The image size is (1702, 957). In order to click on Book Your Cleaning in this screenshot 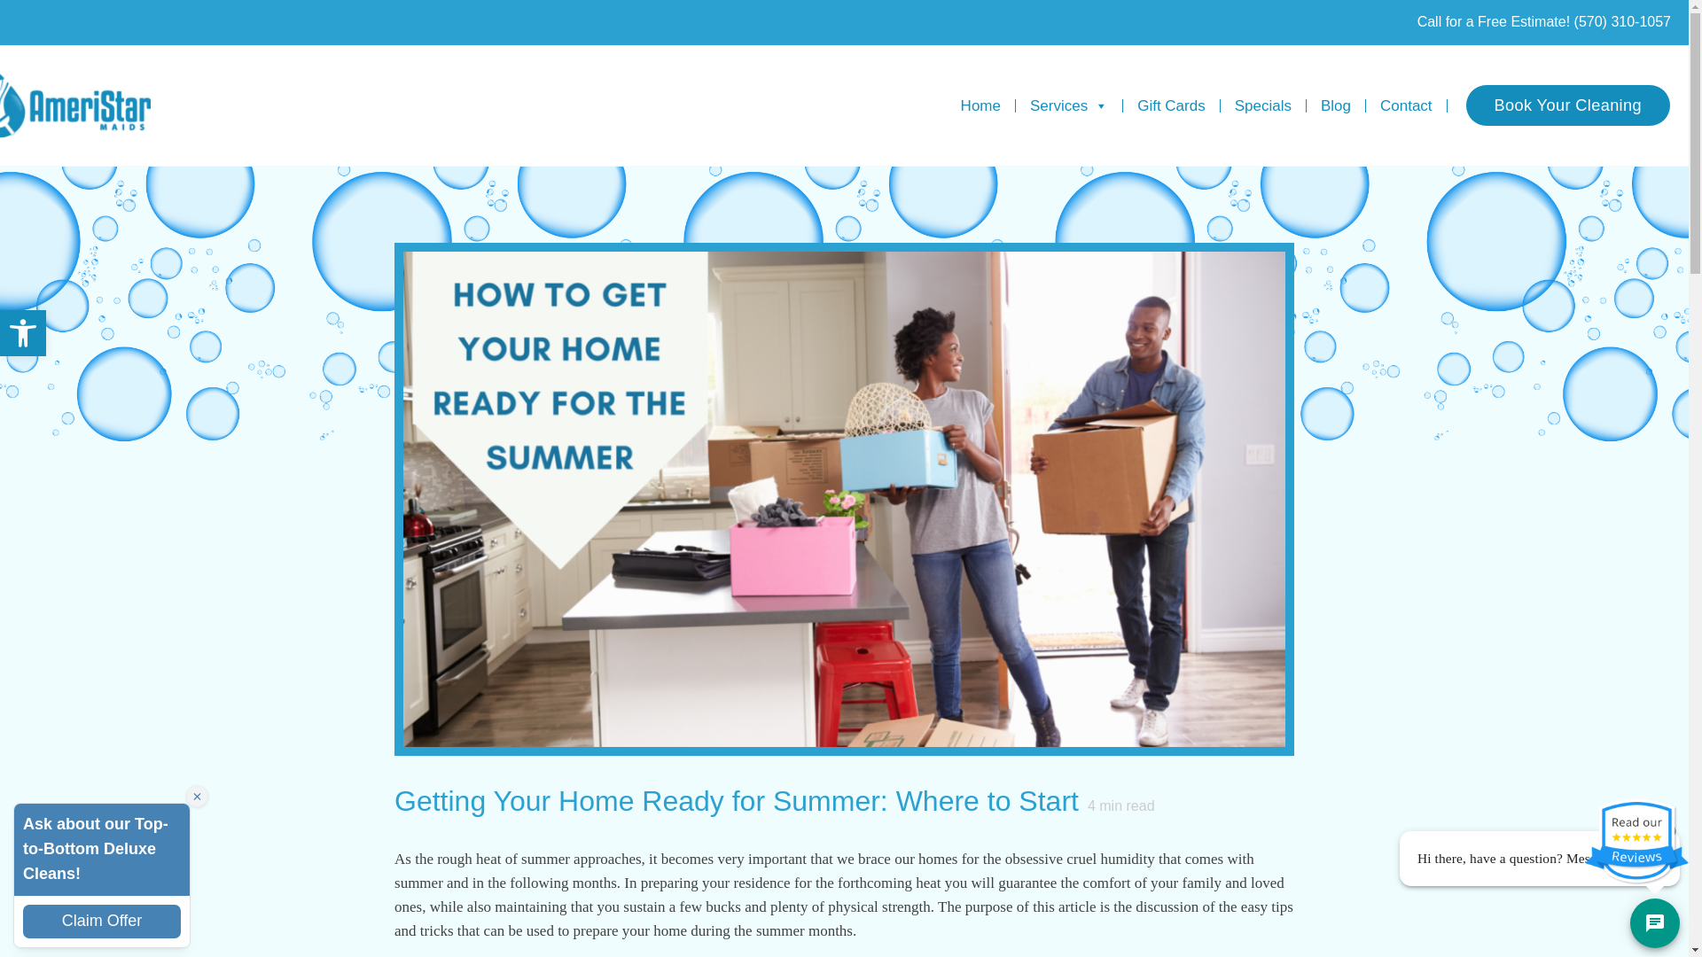, I will do `click(1568, 105)`.